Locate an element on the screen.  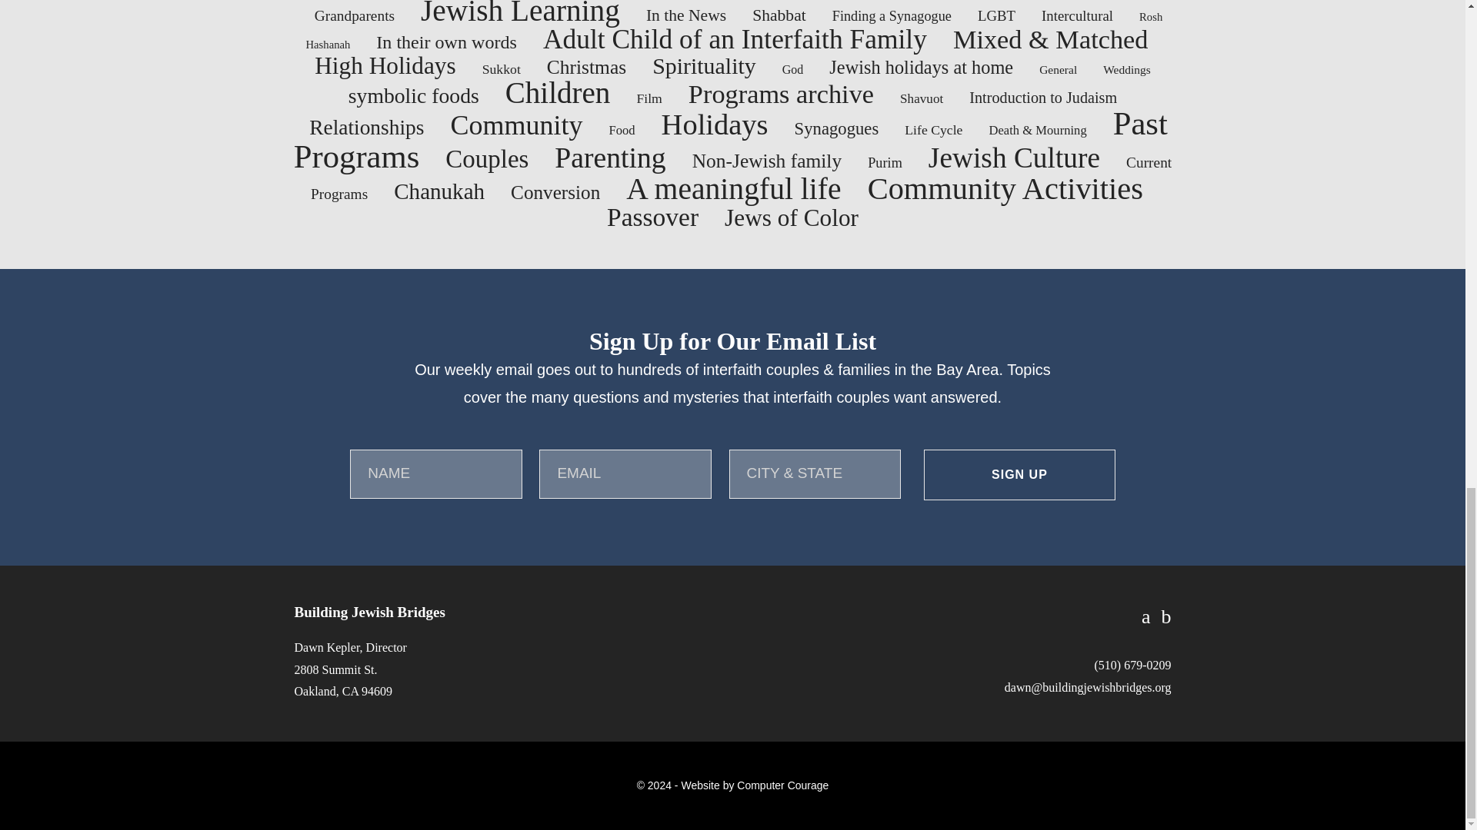
Shabbat is located at coordinates (779, 15).